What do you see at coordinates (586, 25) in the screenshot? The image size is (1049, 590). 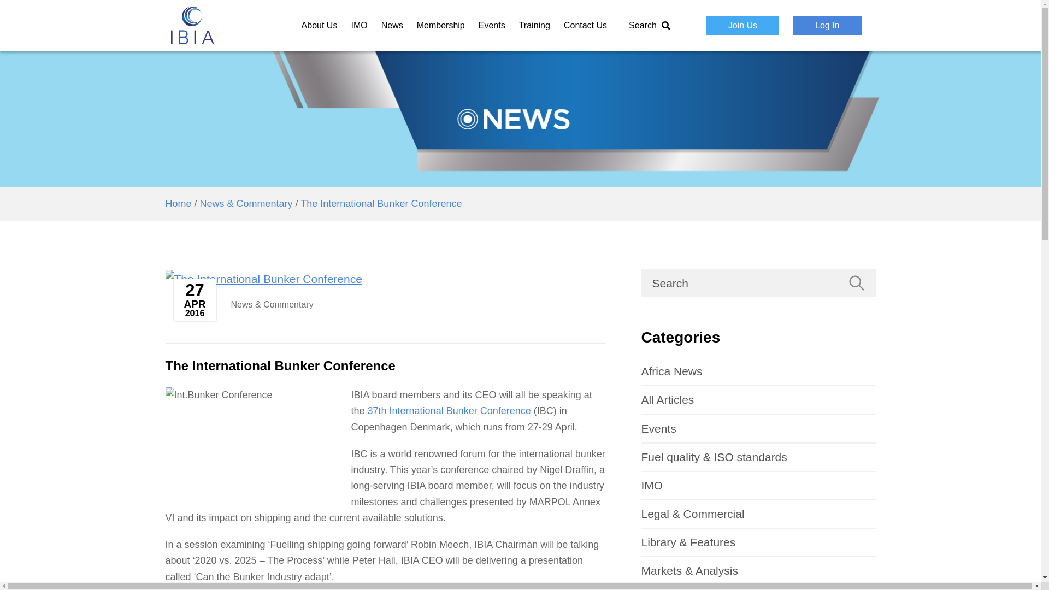 I see `Contact Us` at bounding box center [586, 25].